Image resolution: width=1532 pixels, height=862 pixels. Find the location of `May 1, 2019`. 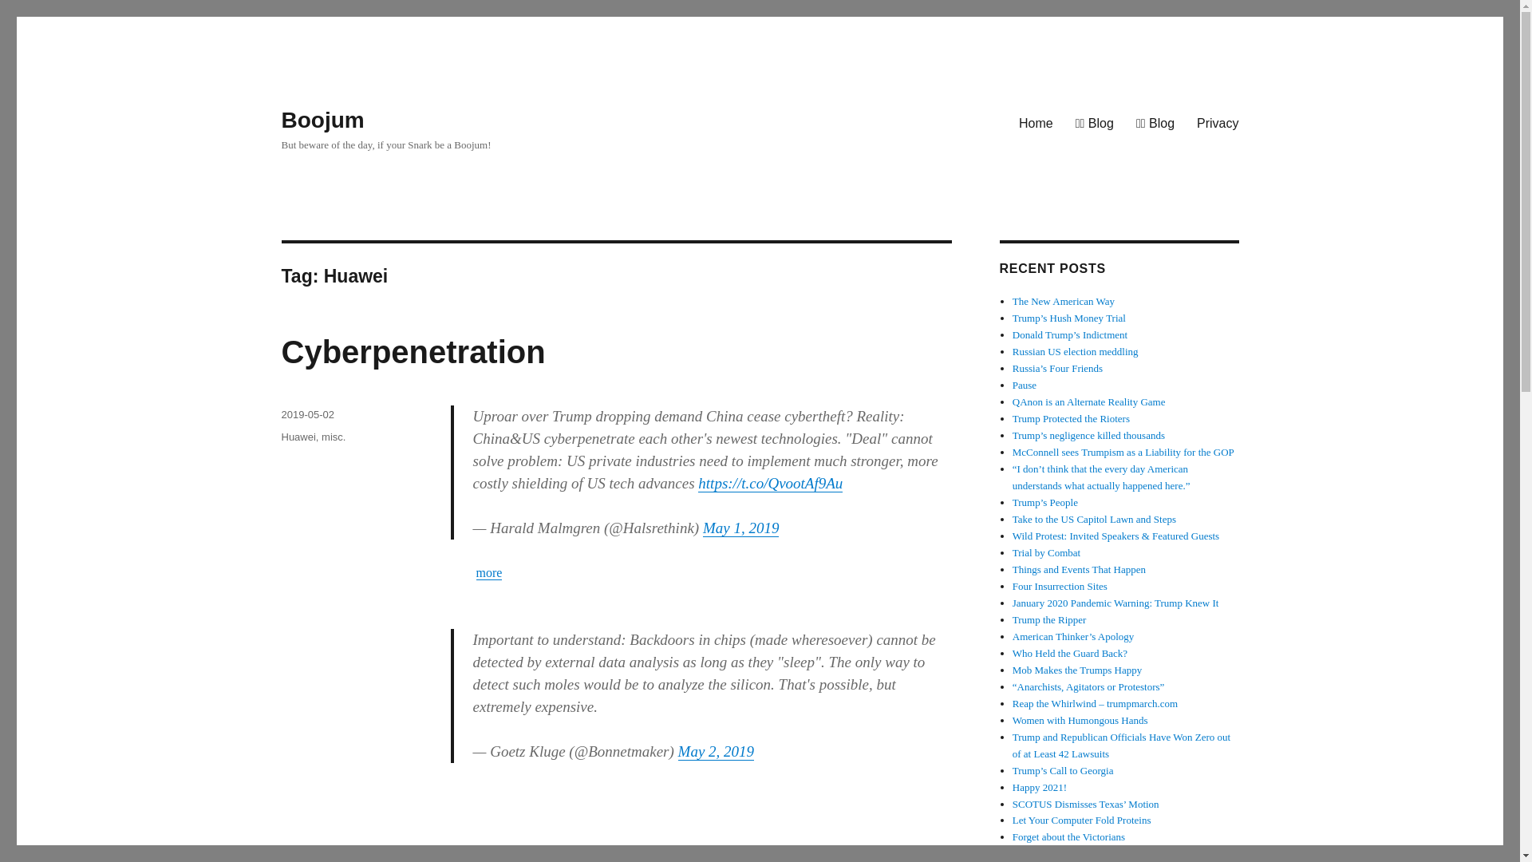

May 1, 2019 is located at coordinates (741, 528).